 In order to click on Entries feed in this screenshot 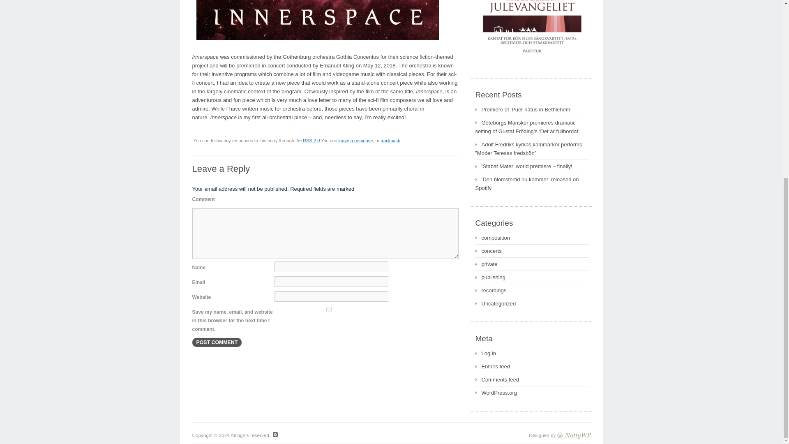, I will do `click(492, 366)`.